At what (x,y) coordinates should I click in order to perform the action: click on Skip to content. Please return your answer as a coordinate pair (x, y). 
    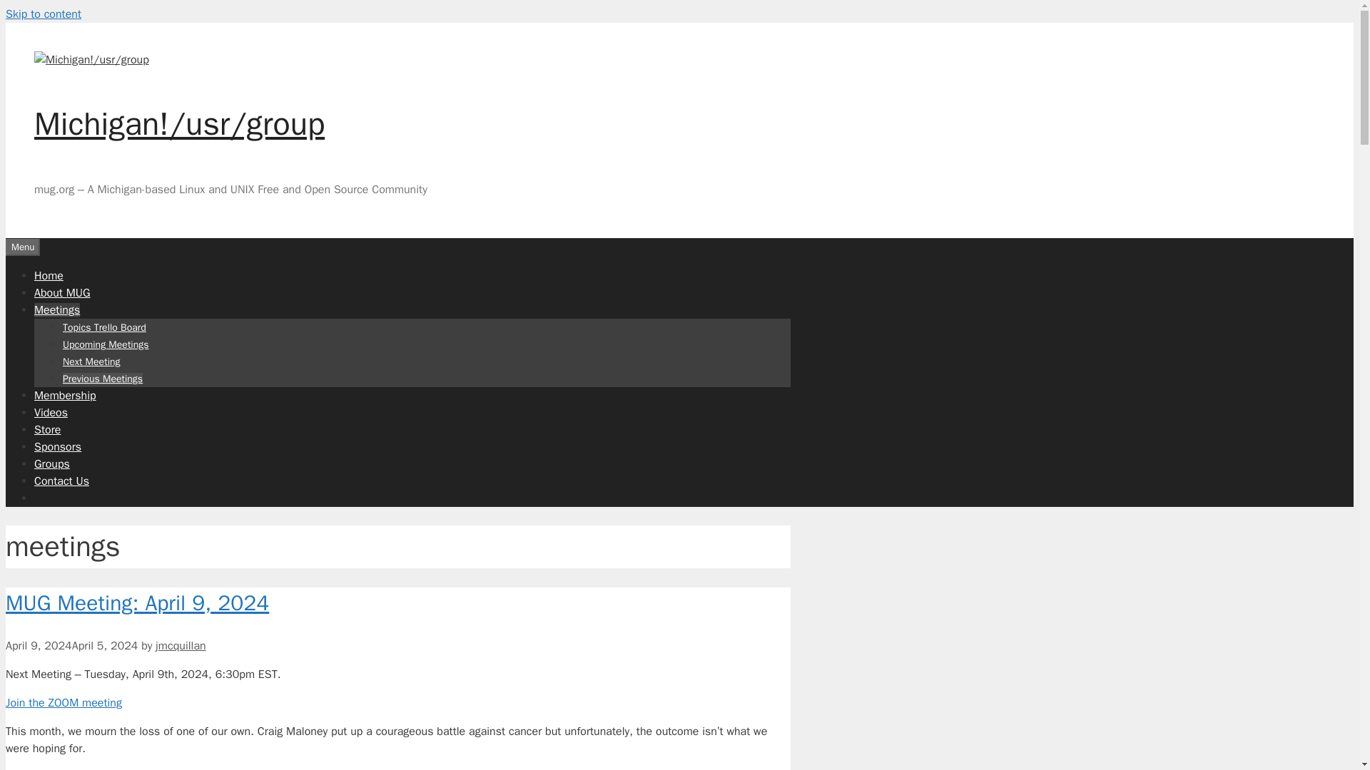
    Looking at the image, I should click on (43, 14).